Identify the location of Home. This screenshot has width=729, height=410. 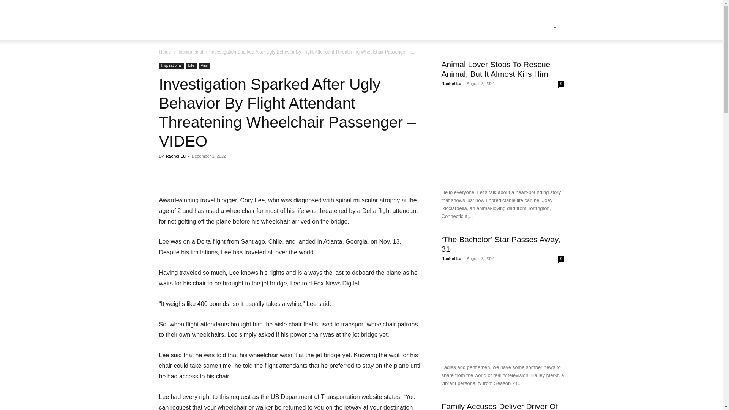
(165, 52).